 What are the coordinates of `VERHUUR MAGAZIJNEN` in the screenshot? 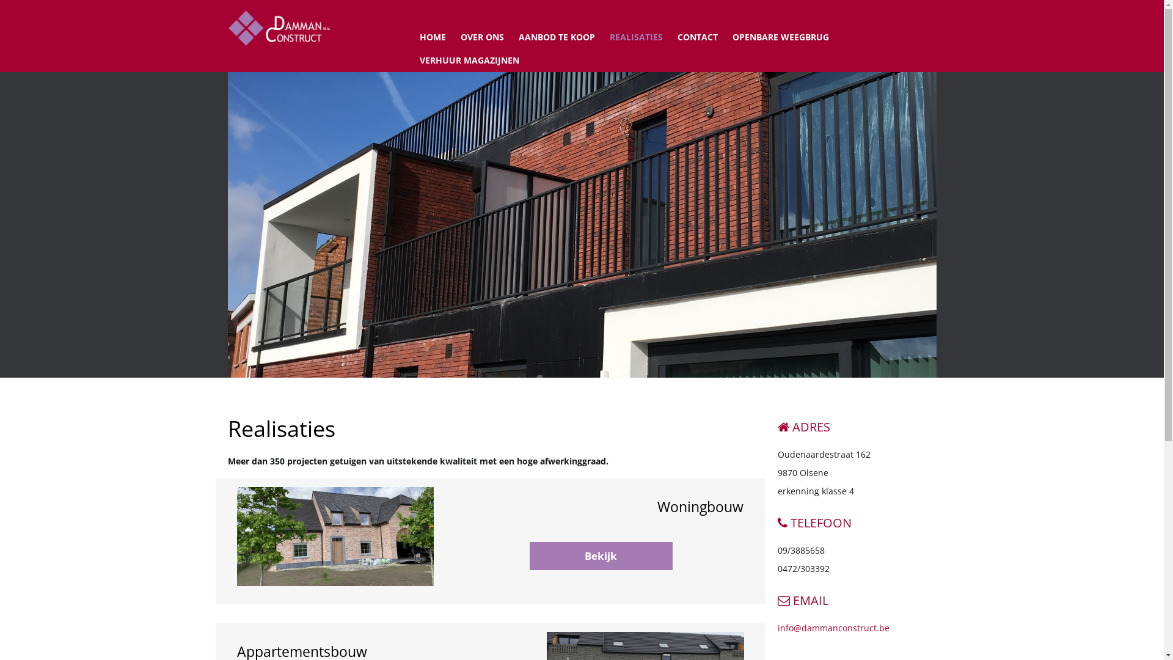 It's located at (469, 61).